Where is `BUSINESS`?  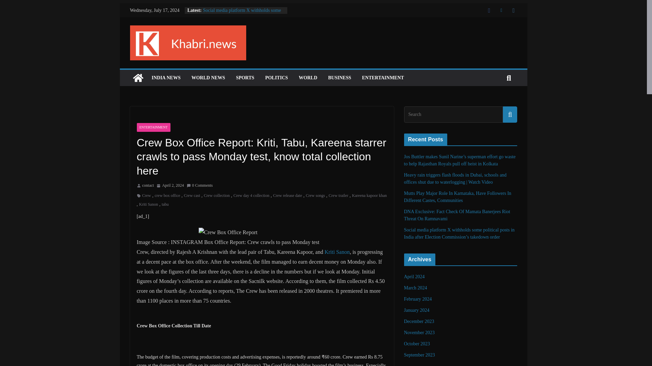
BUSINESS is located at coordinates (340, 78).